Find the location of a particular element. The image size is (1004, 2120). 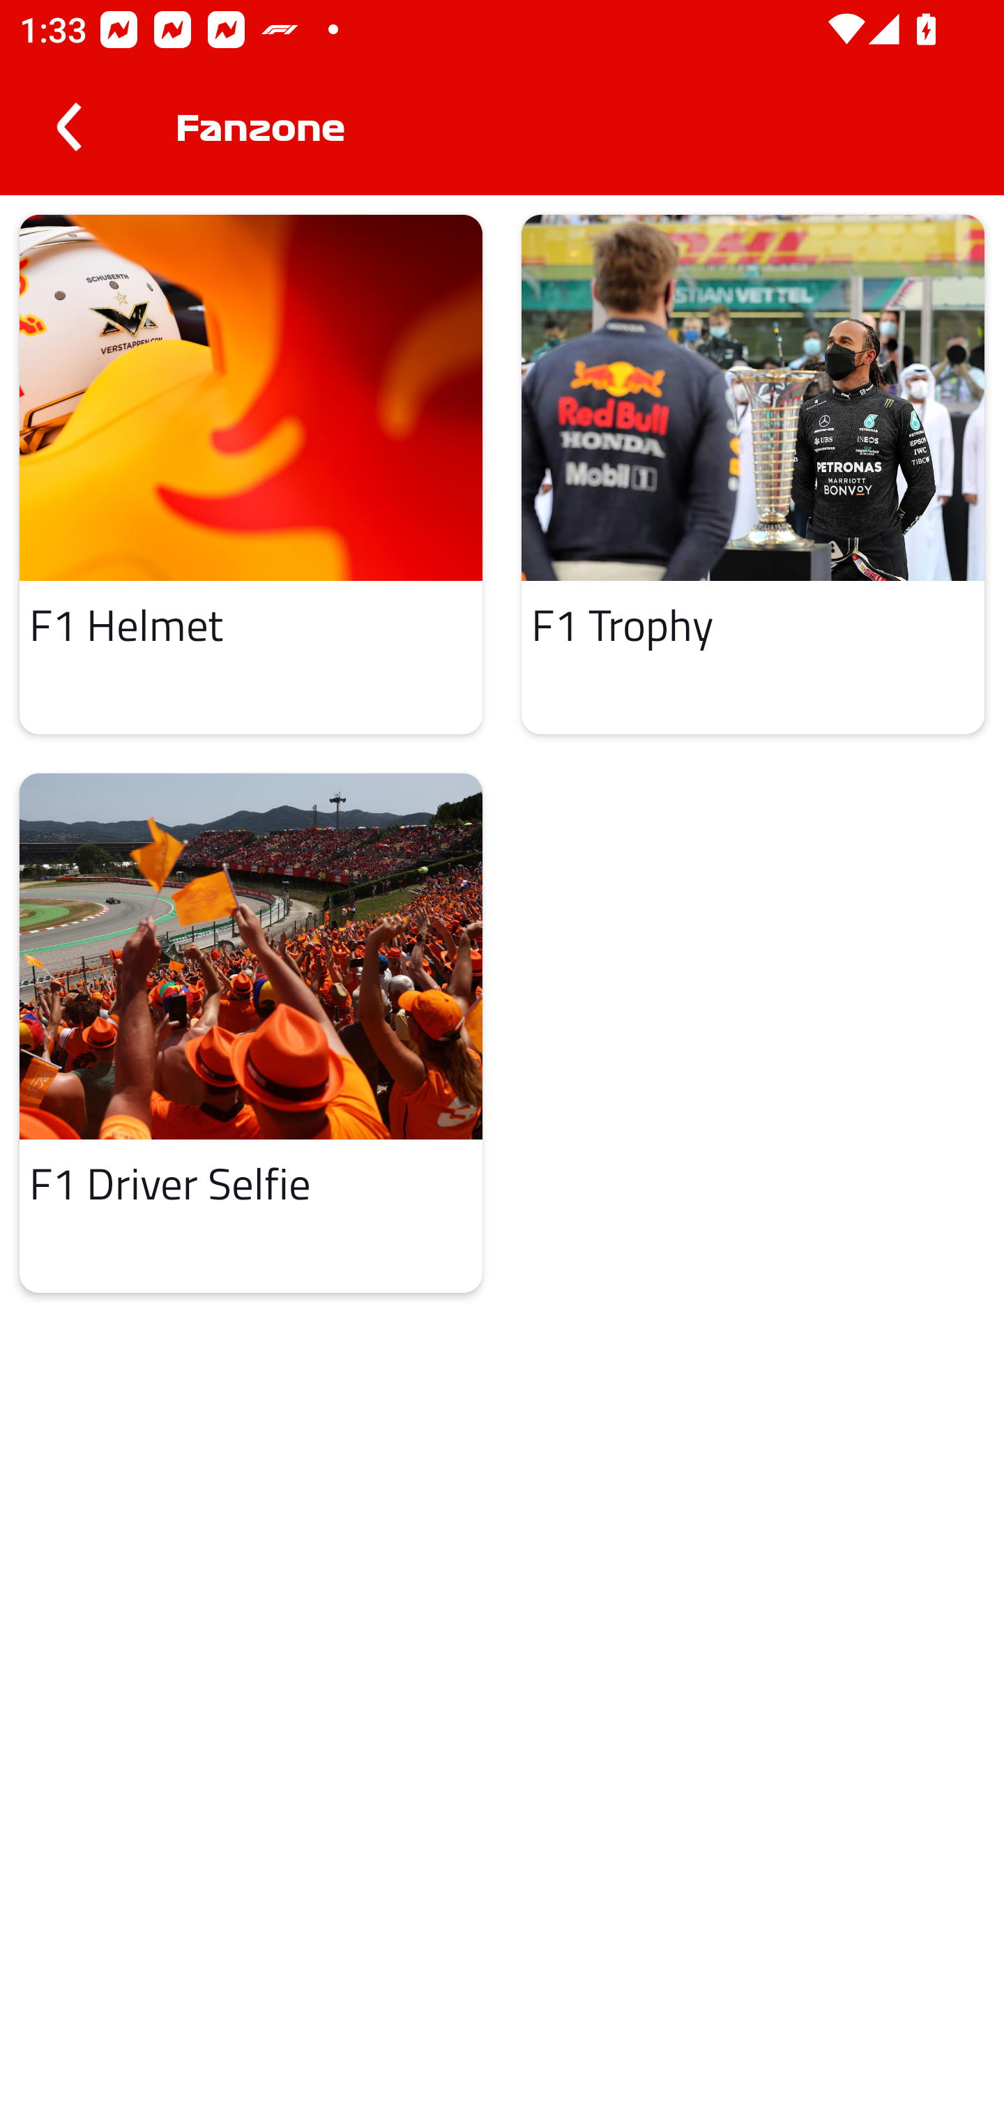

F1 Trophy is located at coordinates (753, 474).